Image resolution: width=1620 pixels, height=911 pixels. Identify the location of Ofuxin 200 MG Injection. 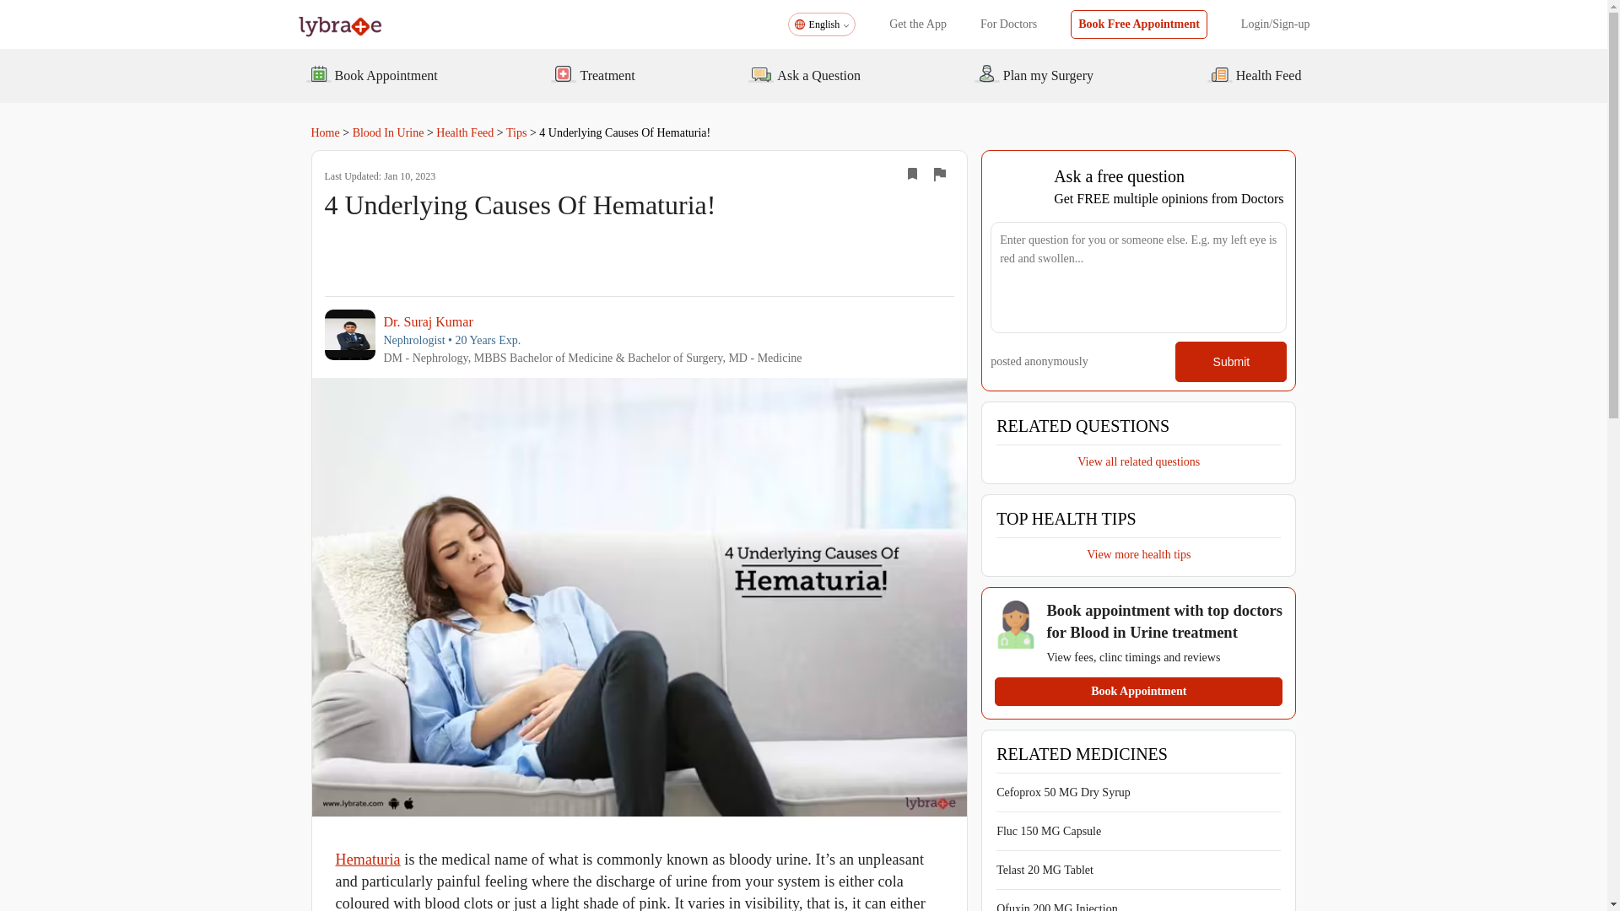
(1056, 907).